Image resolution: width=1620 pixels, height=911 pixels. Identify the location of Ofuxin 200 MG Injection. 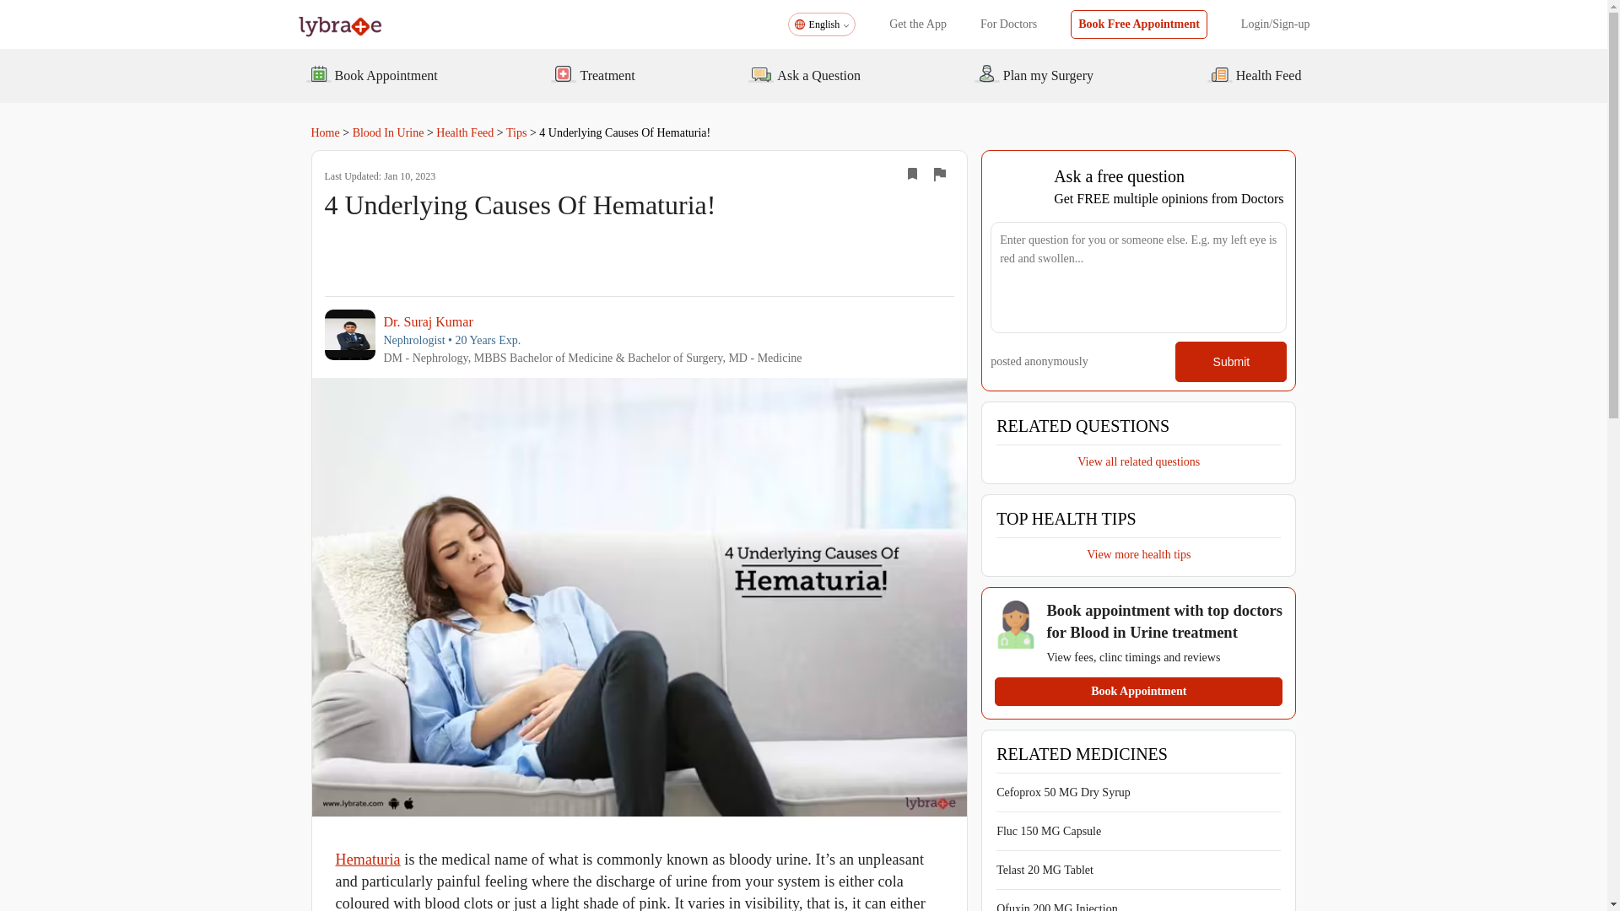
(1056, 907).